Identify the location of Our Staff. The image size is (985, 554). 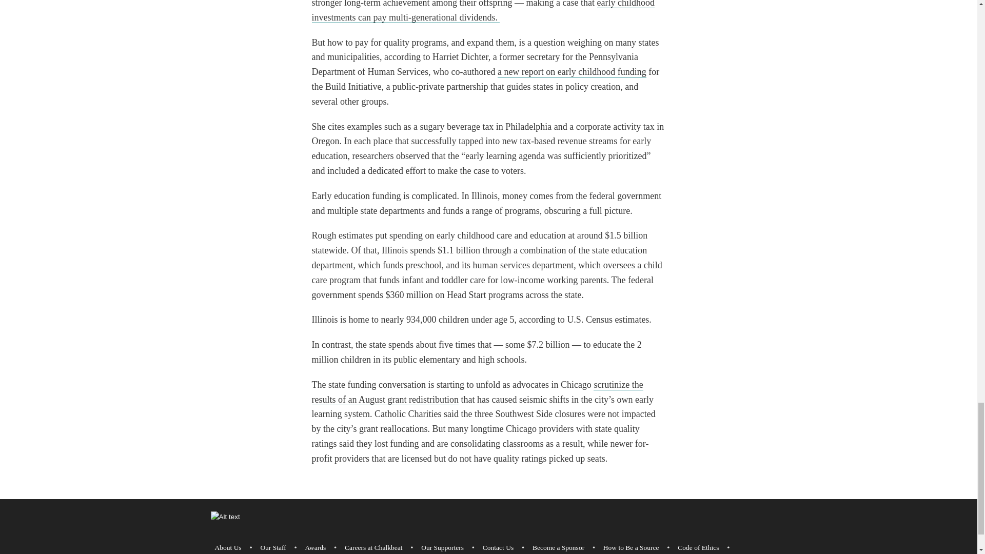
(273, 546).